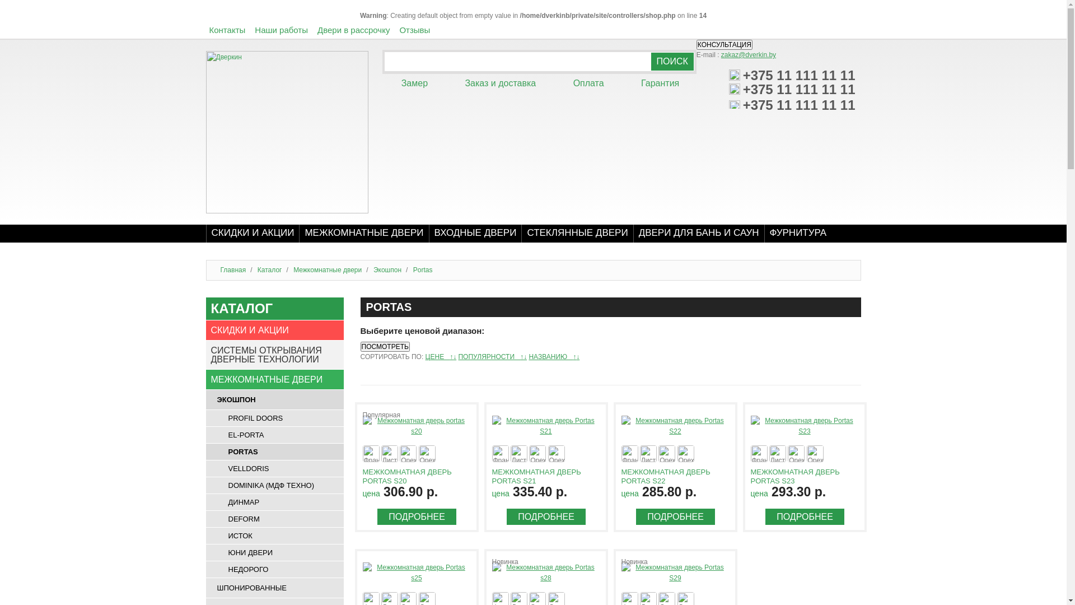  Describe the element at coordinates (275, 452) in the screenshot. I see `PORTAS` at that location.